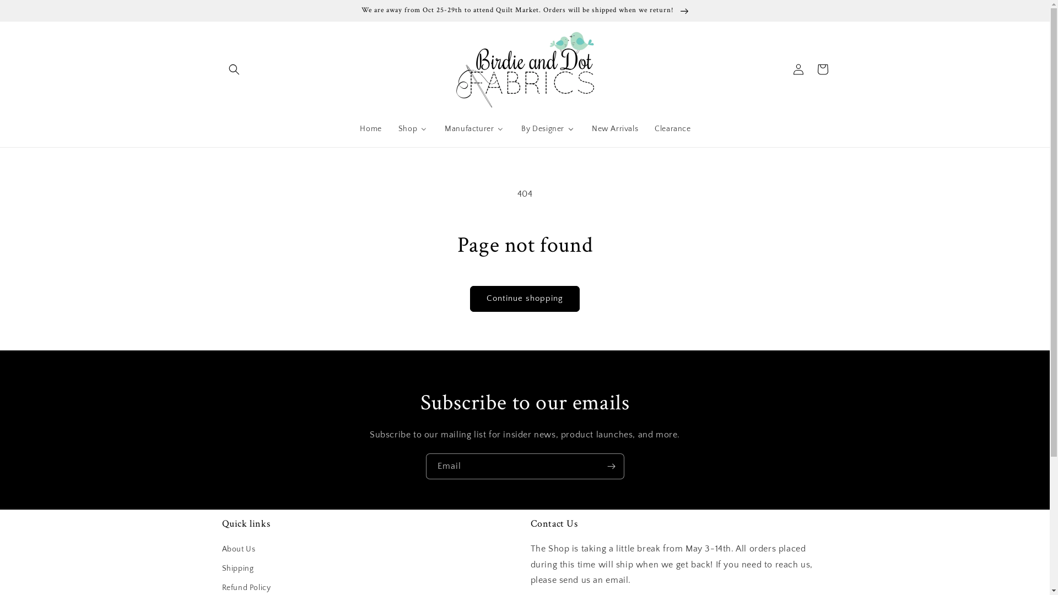 The width and height of the screenshot is (1058, 595). I want to click on New Arrivals, so click(614, 129).